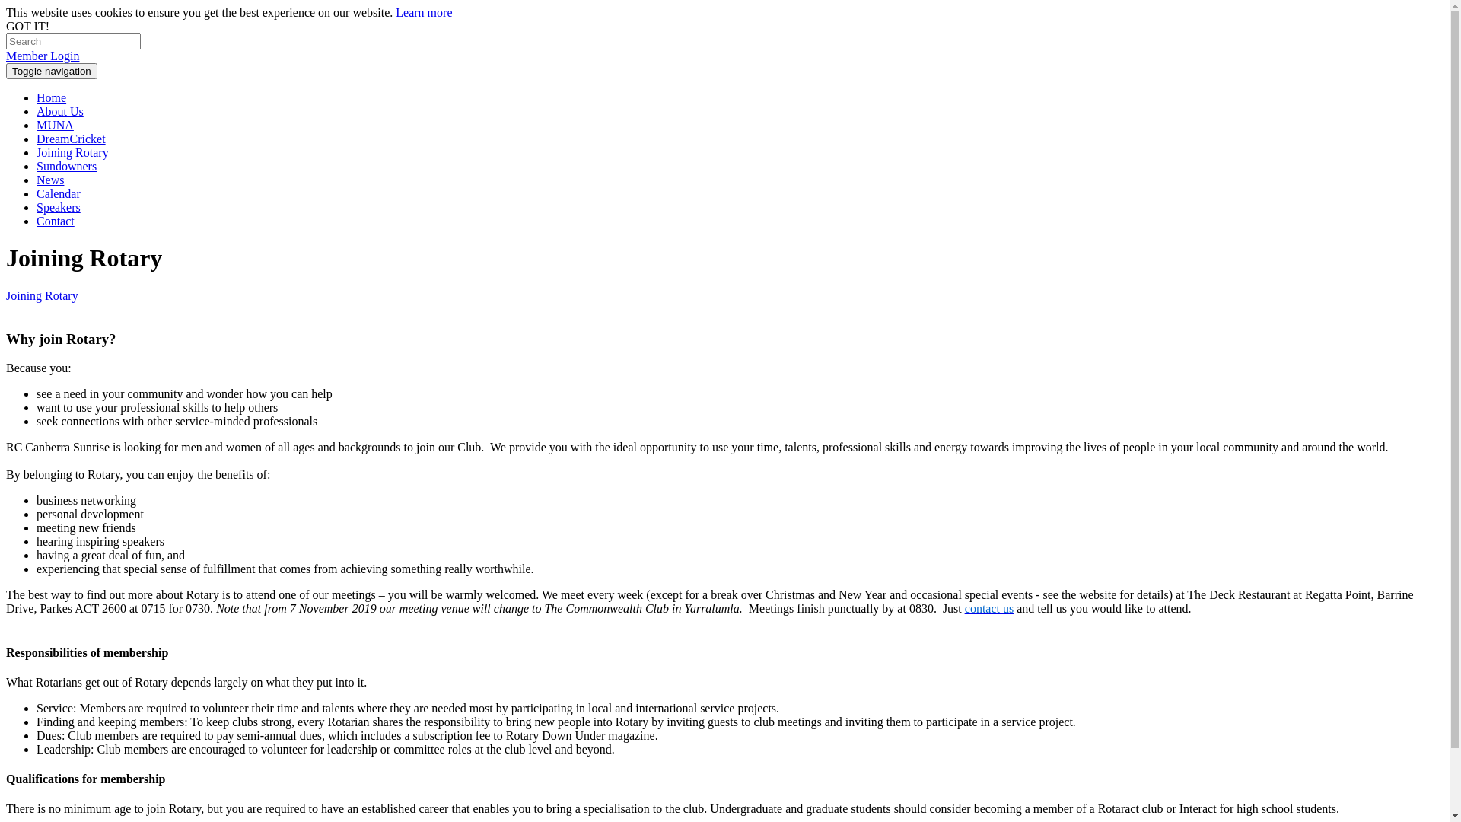  What do you see at coordinates (59, 207) in the screenshot?
I see `Speakers` at bounding box center [59, 207].